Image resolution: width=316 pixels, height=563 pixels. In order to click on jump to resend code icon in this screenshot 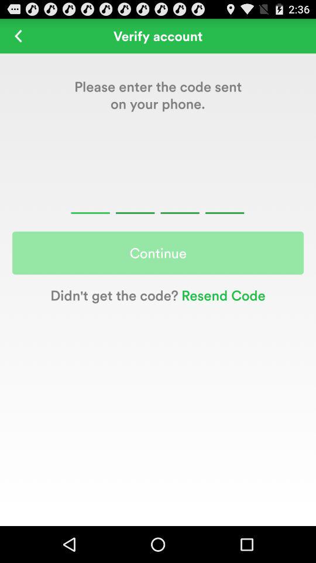, I will do `click(221, 294)`.